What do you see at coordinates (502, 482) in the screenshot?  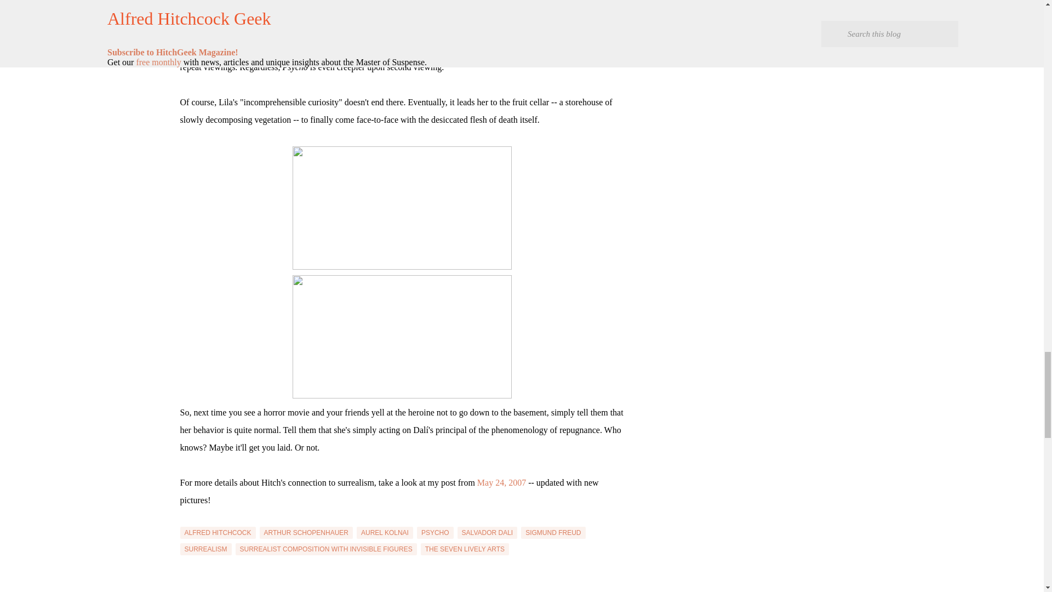 I see `May 24, 2007` at bounding box center [502, 482].